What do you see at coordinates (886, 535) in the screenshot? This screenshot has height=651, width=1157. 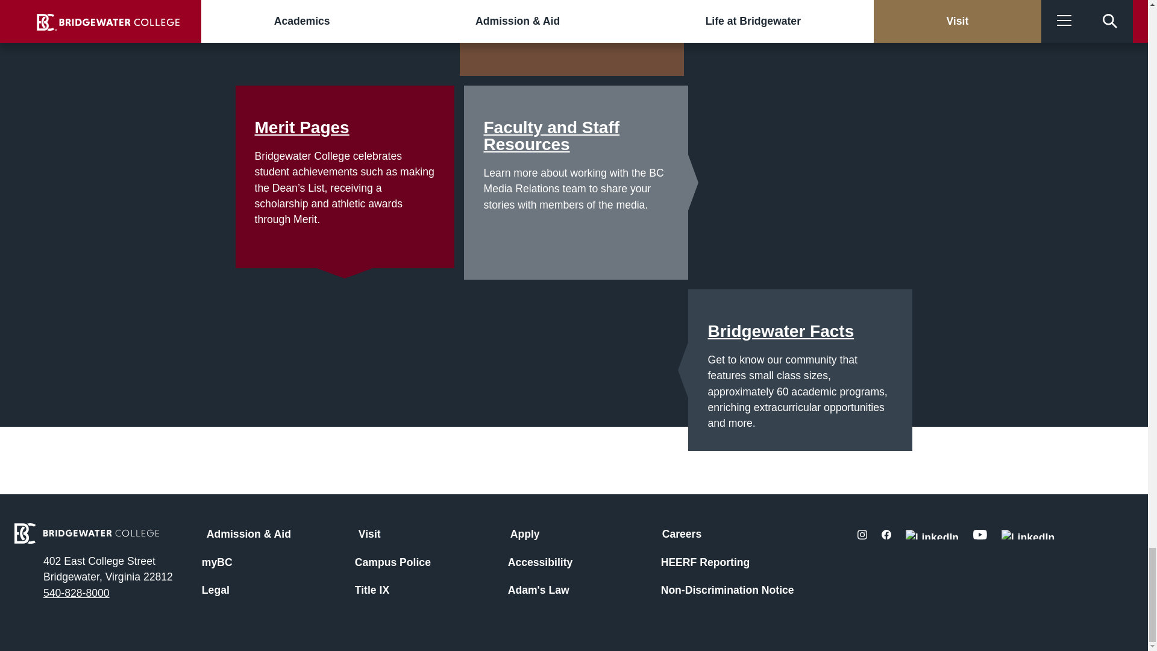 I see `social-facebook` at bounding box center [886, 535].